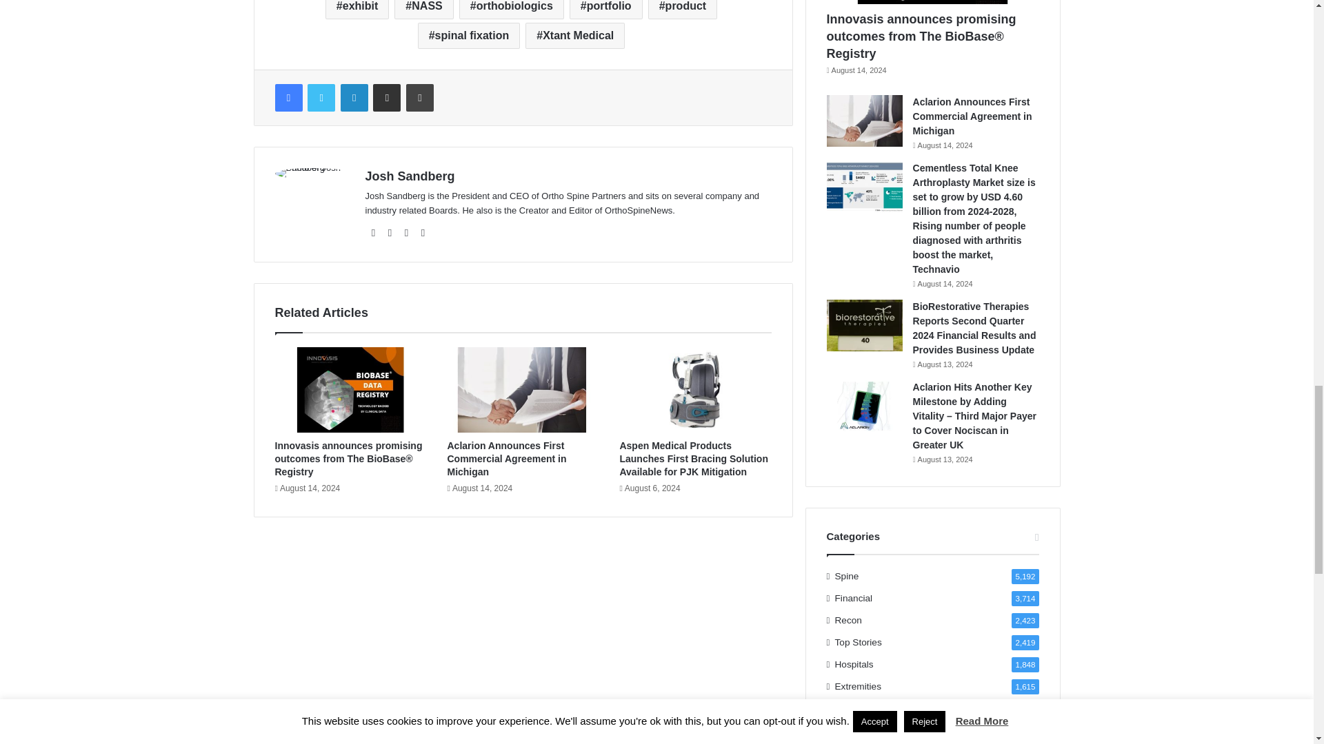  Describe the element at coordinates (605, 10) in the screenshot. I see `portfolio` at that location.